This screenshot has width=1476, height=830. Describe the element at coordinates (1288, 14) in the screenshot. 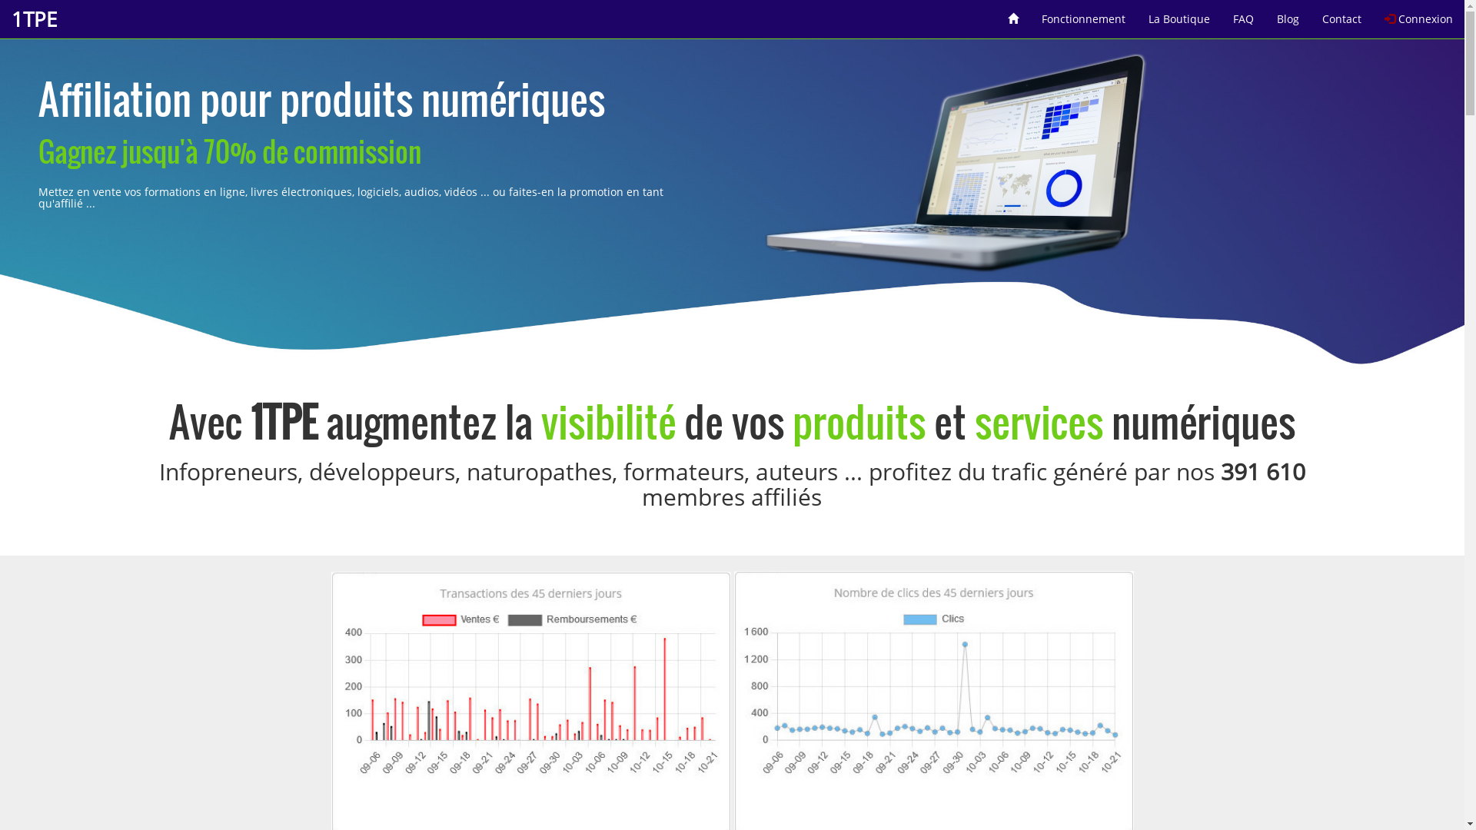

I see `Blog` at that location.